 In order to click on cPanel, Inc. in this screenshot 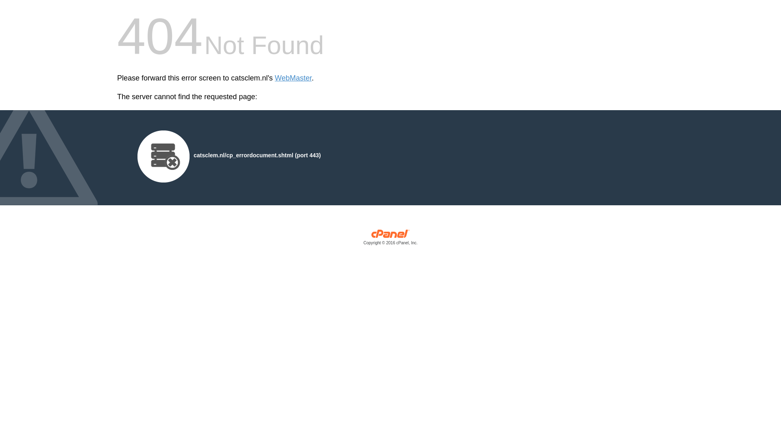, I will do `click(390, 239)`.